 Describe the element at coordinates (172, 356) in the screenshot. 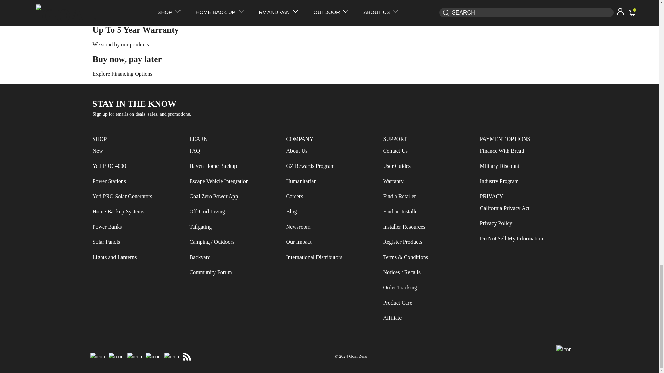

I see `Goal Zero on Pinterest` at that location.